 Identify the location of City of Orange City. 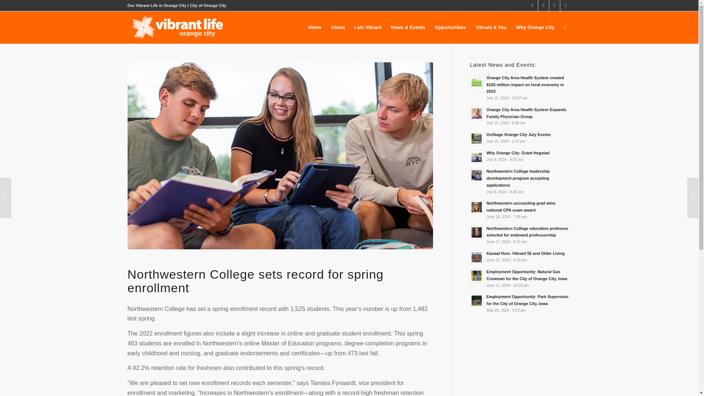
(208, 5).